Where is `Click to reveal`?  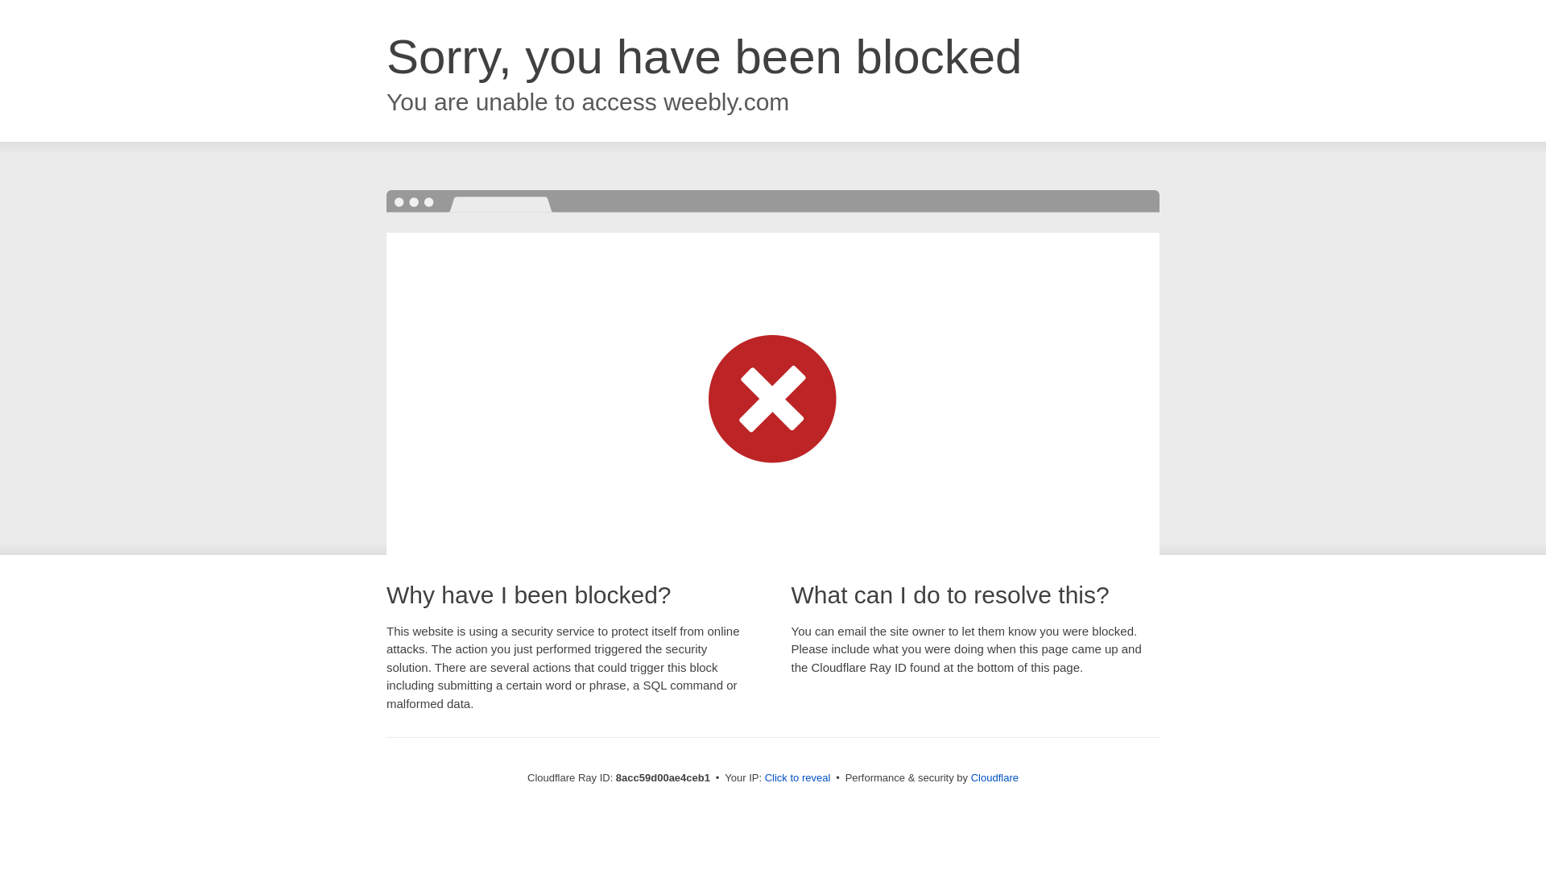 Click to reveal is located at coordinates (798, 778).